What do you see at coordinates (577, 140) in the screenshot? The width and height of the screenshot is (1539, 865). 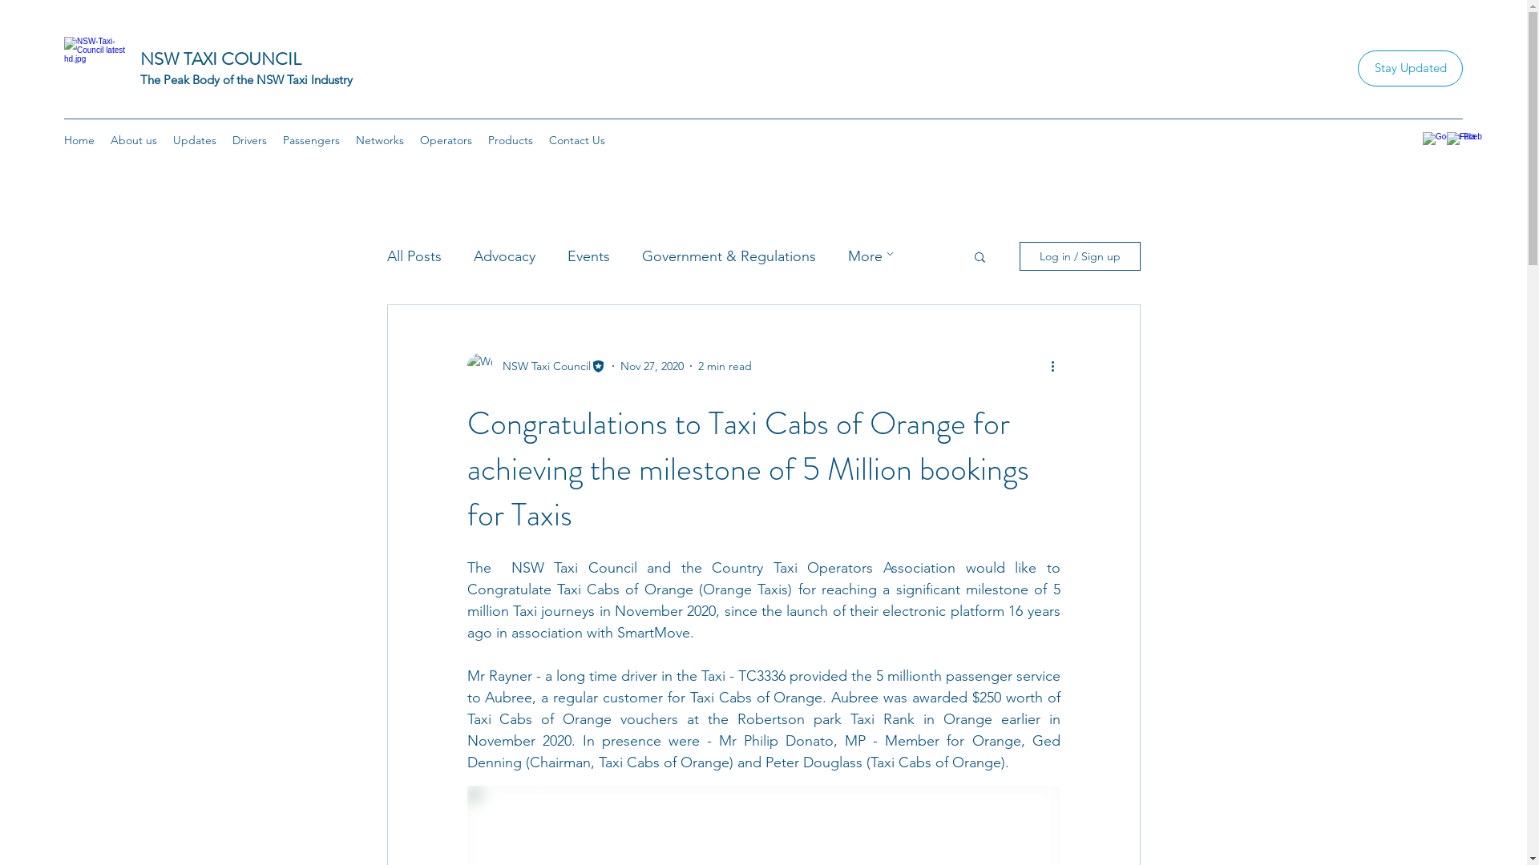 I see `Contact Us` at bounding box center [577, 140].